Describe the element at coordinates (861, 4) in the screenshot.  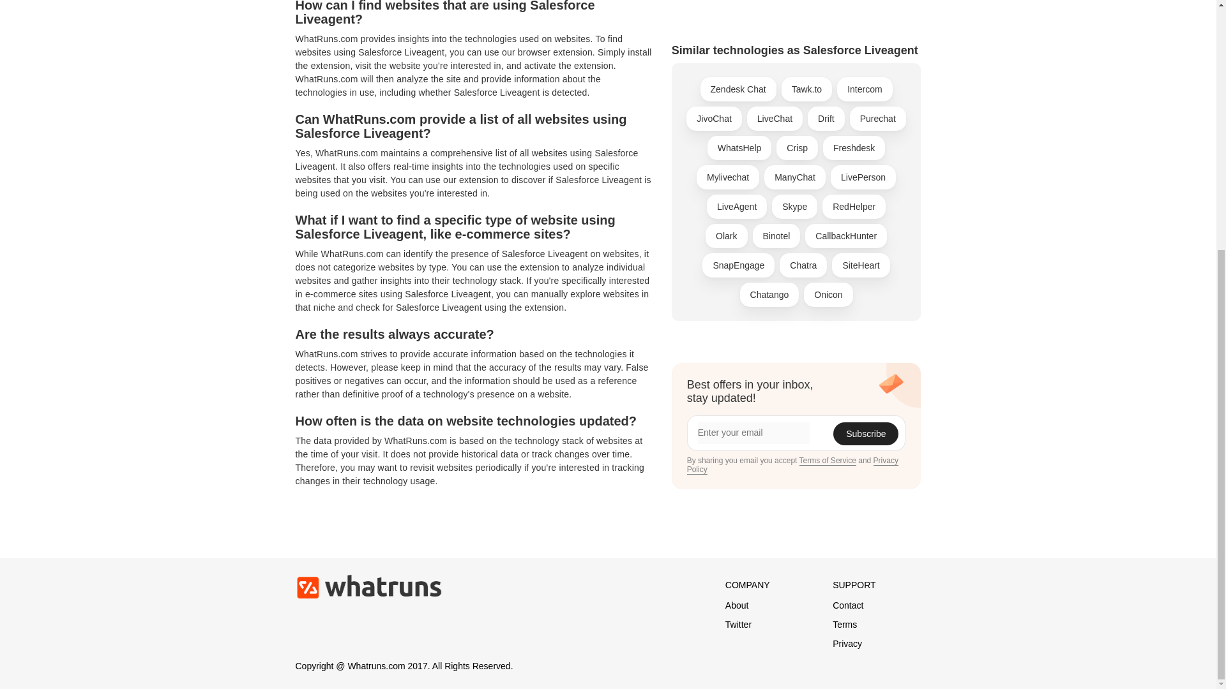
I see `SiteHeart` at that location.